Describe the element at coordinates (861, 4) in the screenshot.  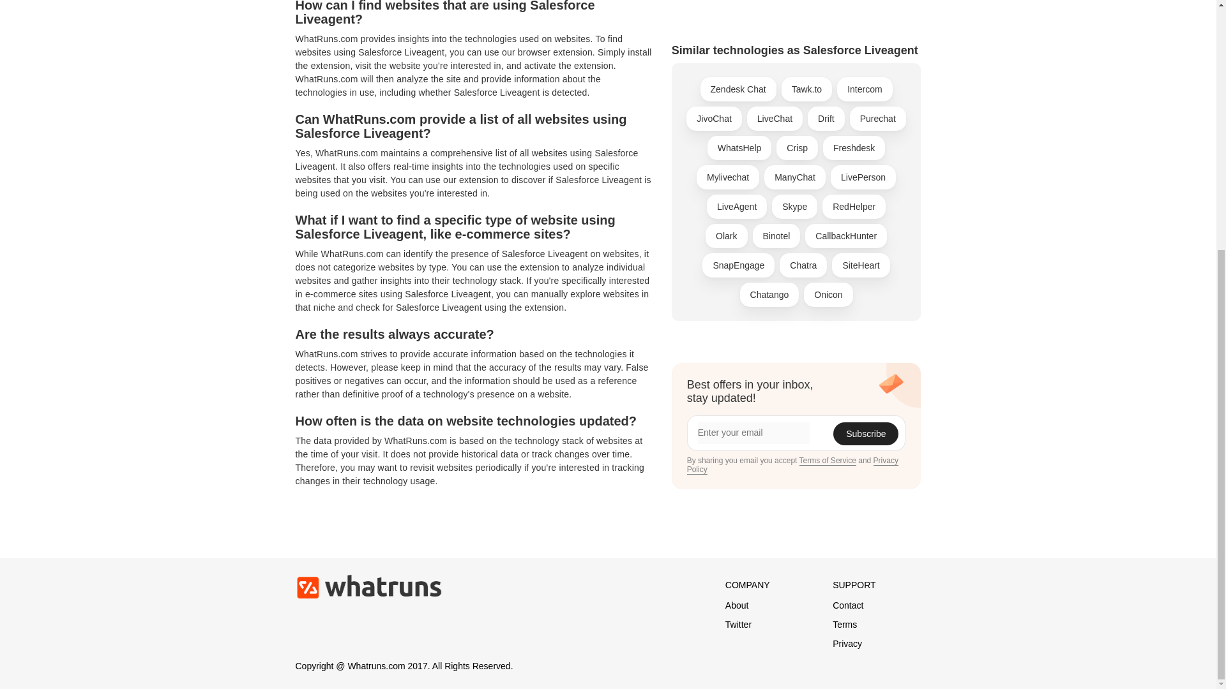
I see `SiteHeart` at that location.